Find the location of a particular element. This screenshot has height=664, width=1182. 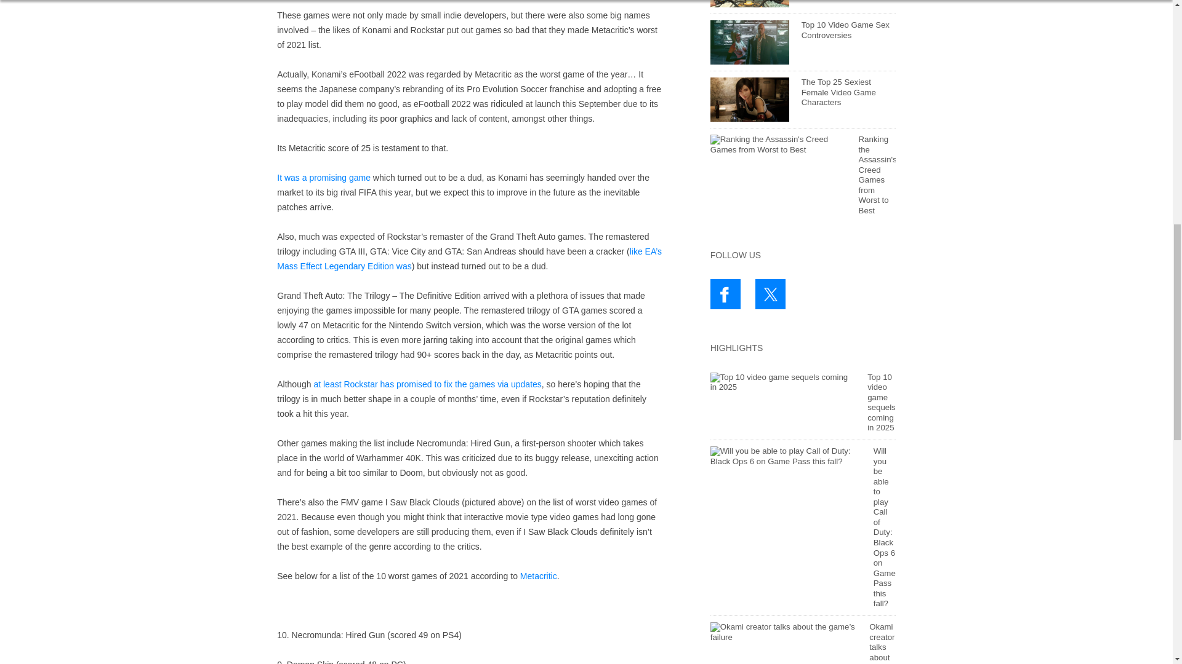

It was a promising game is located at coordinates (324, 177).